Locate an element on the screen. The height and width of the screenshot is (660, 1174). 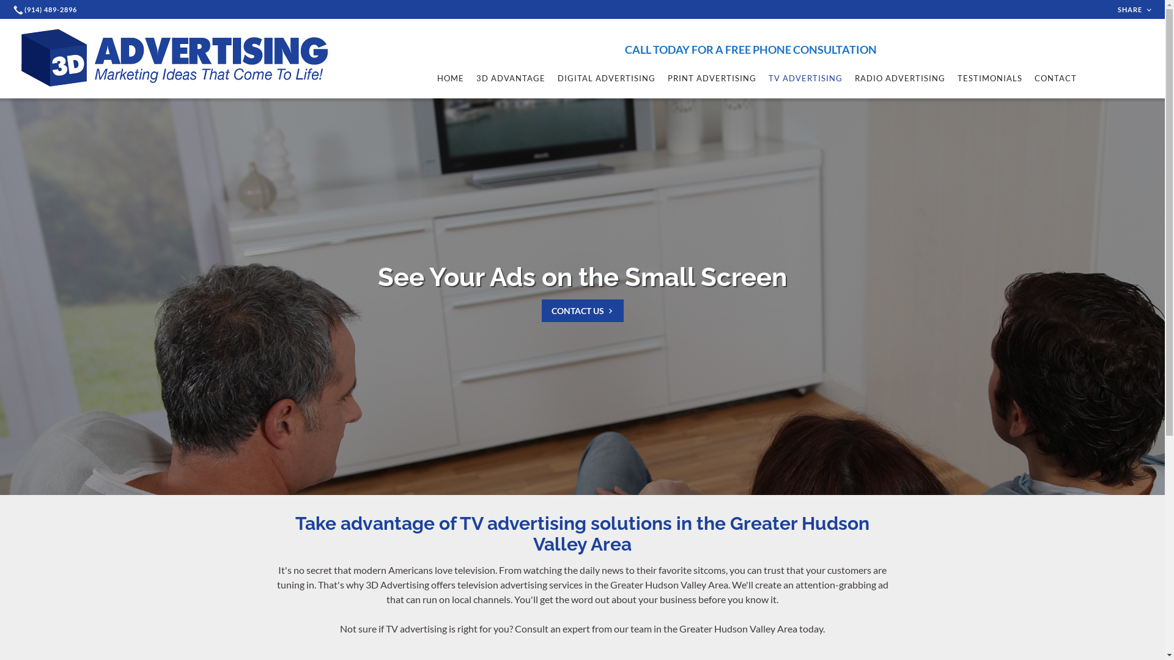
See Your Ads on the Small Screen is located at coordinates (582, 277).